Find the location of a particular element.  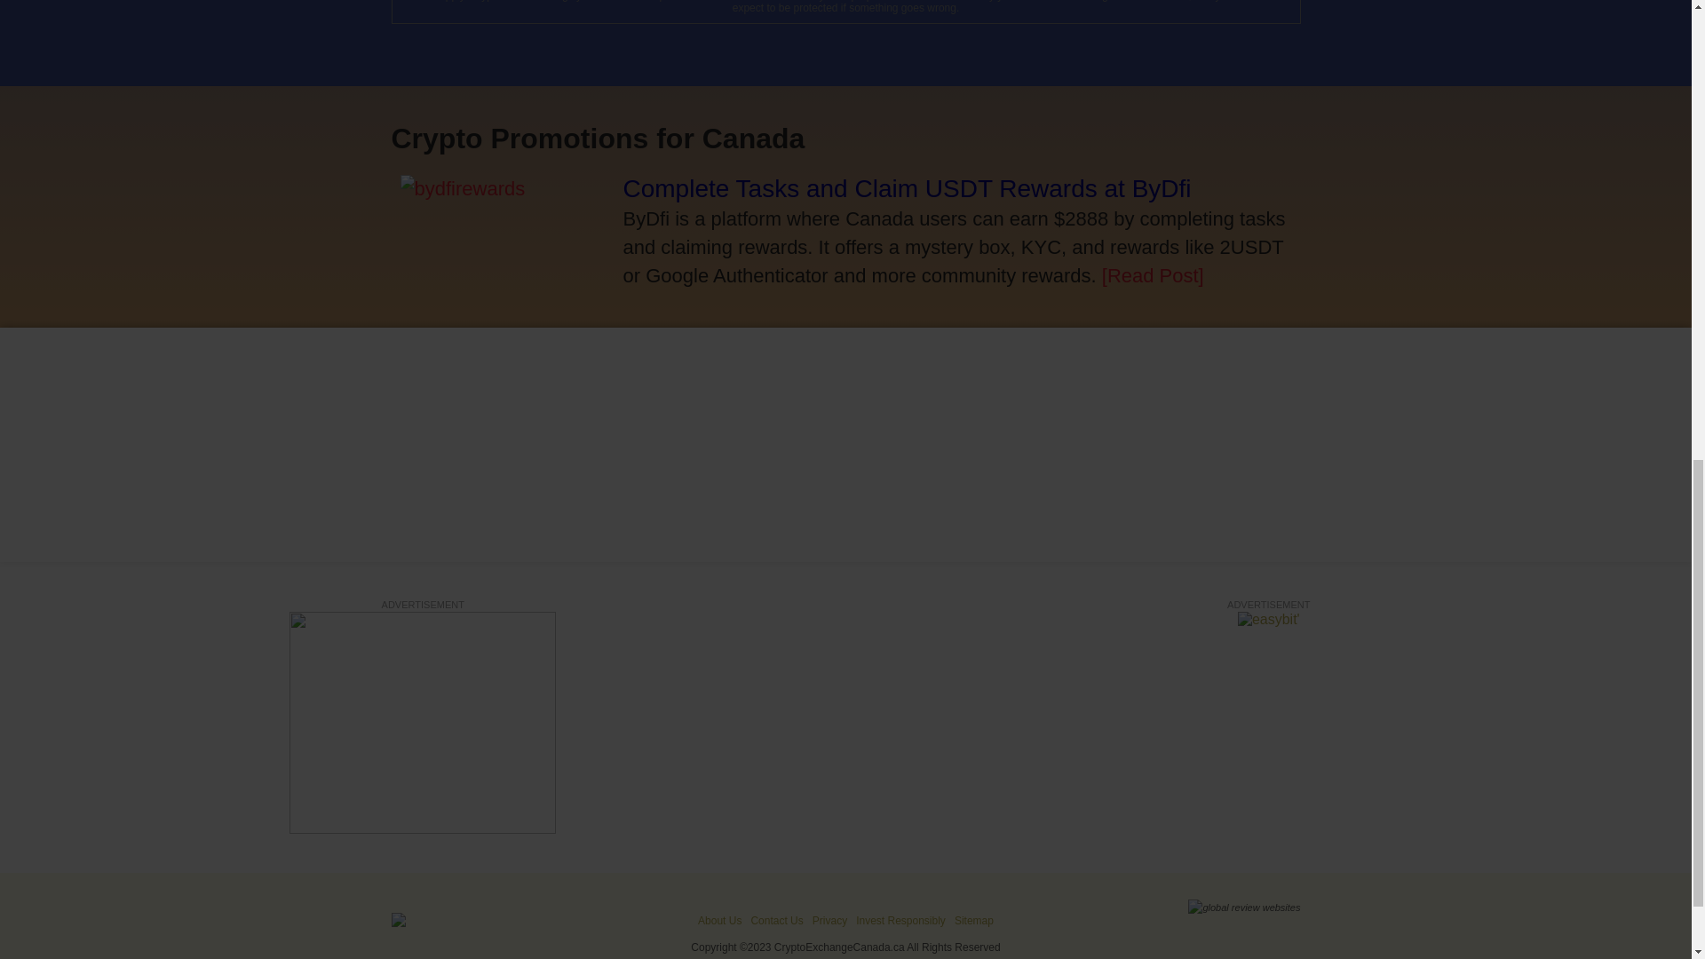

Complete Tasks and Claim .. is located at coordinates (462, 188).